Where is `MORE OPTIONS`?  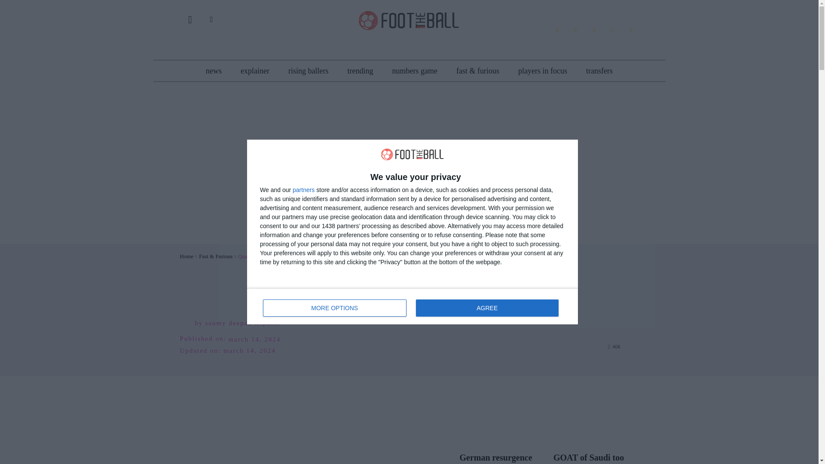 MORE OPTIONS is located at coordinates (335, 308).